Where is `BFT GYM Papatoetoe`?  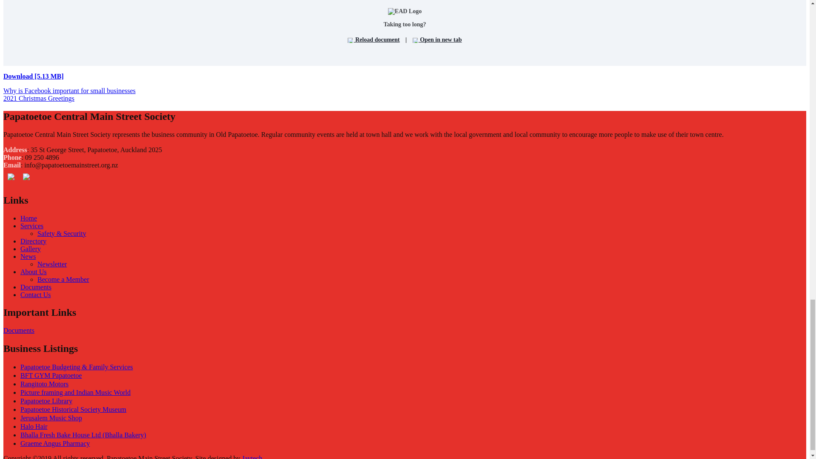
BFT GYM Papatoetoe is located at coordinates (51, 375).